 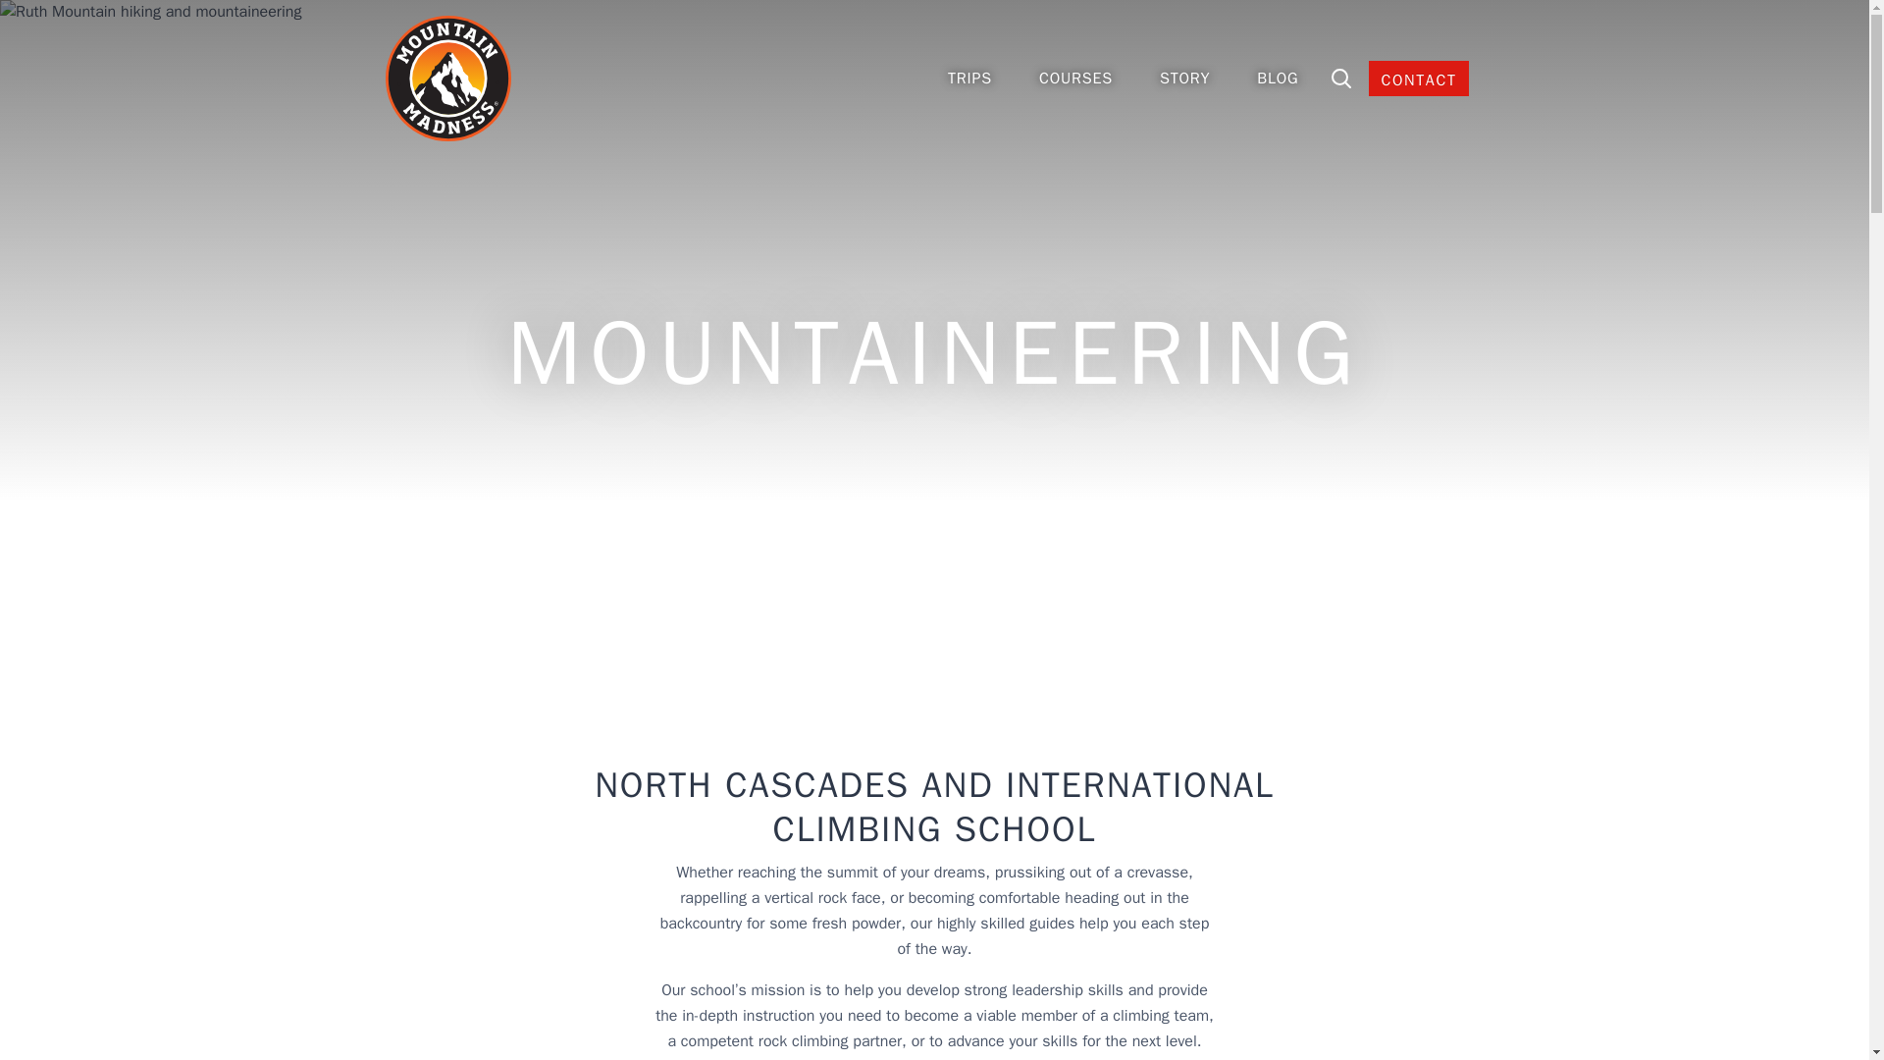 I want to click on TRIPS, so click(x=969, y=79).